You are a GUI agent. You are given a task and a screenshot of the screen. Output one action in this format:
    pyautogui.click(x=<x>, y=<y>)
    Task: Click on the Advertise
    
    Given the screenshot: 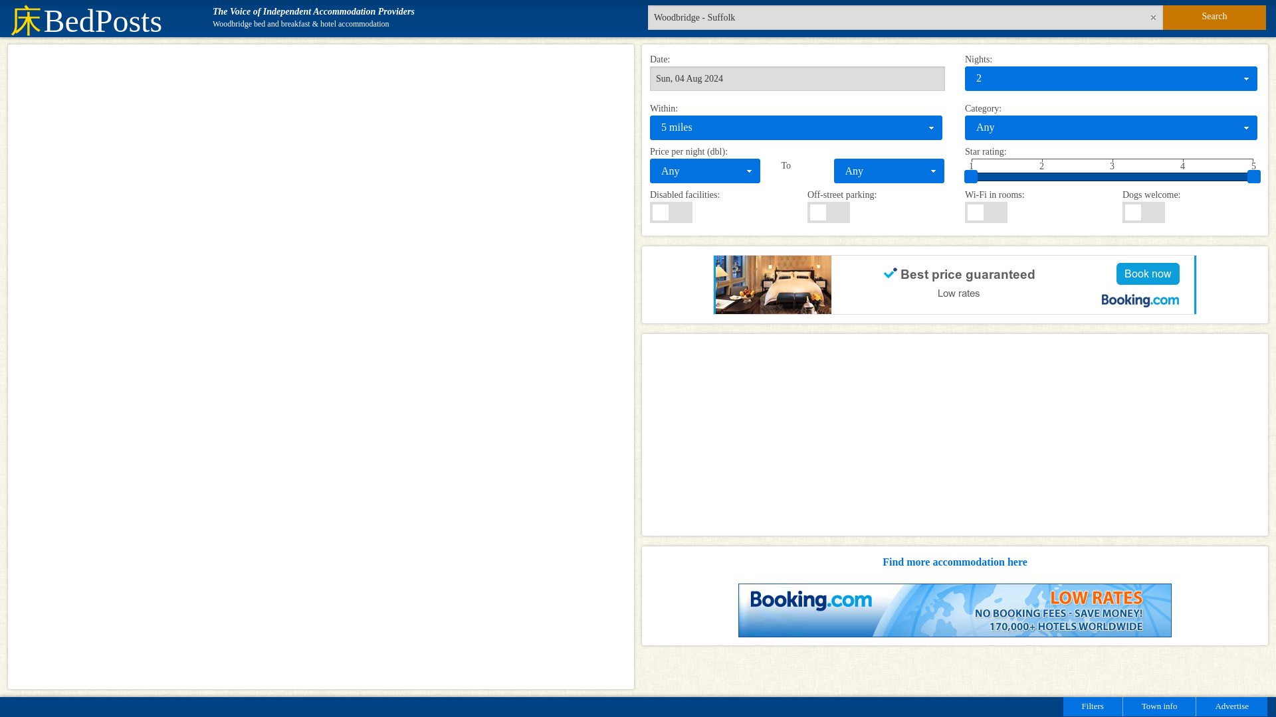 What is the action you would take?
    pyautogui.click(x=1231, y=706)
    